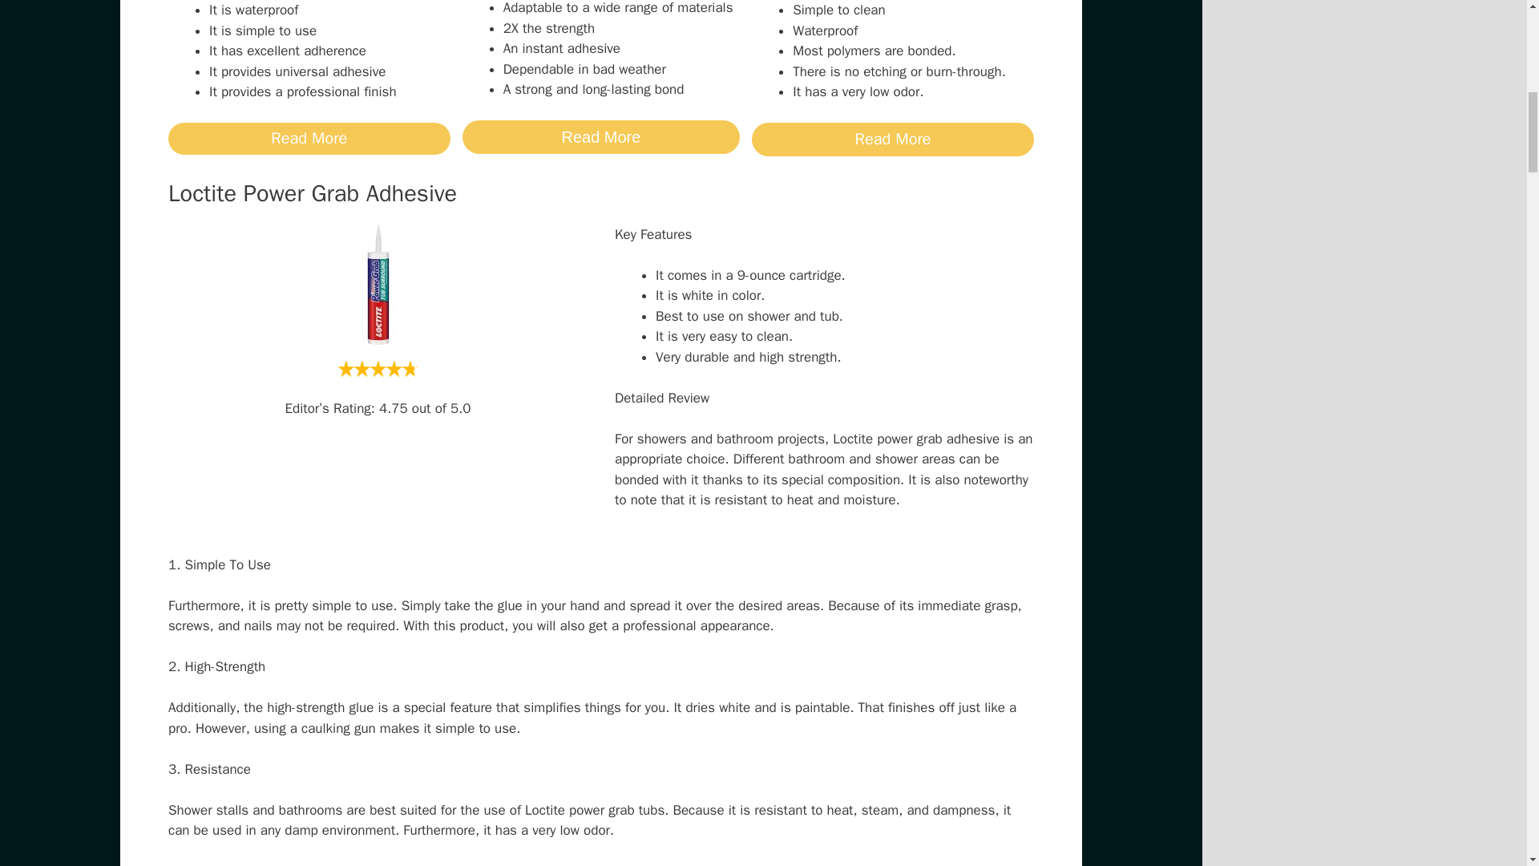  What do you see at coordinates (893, 140) in the screenshot?
I see `Read More` at bounding box center [893, 140].